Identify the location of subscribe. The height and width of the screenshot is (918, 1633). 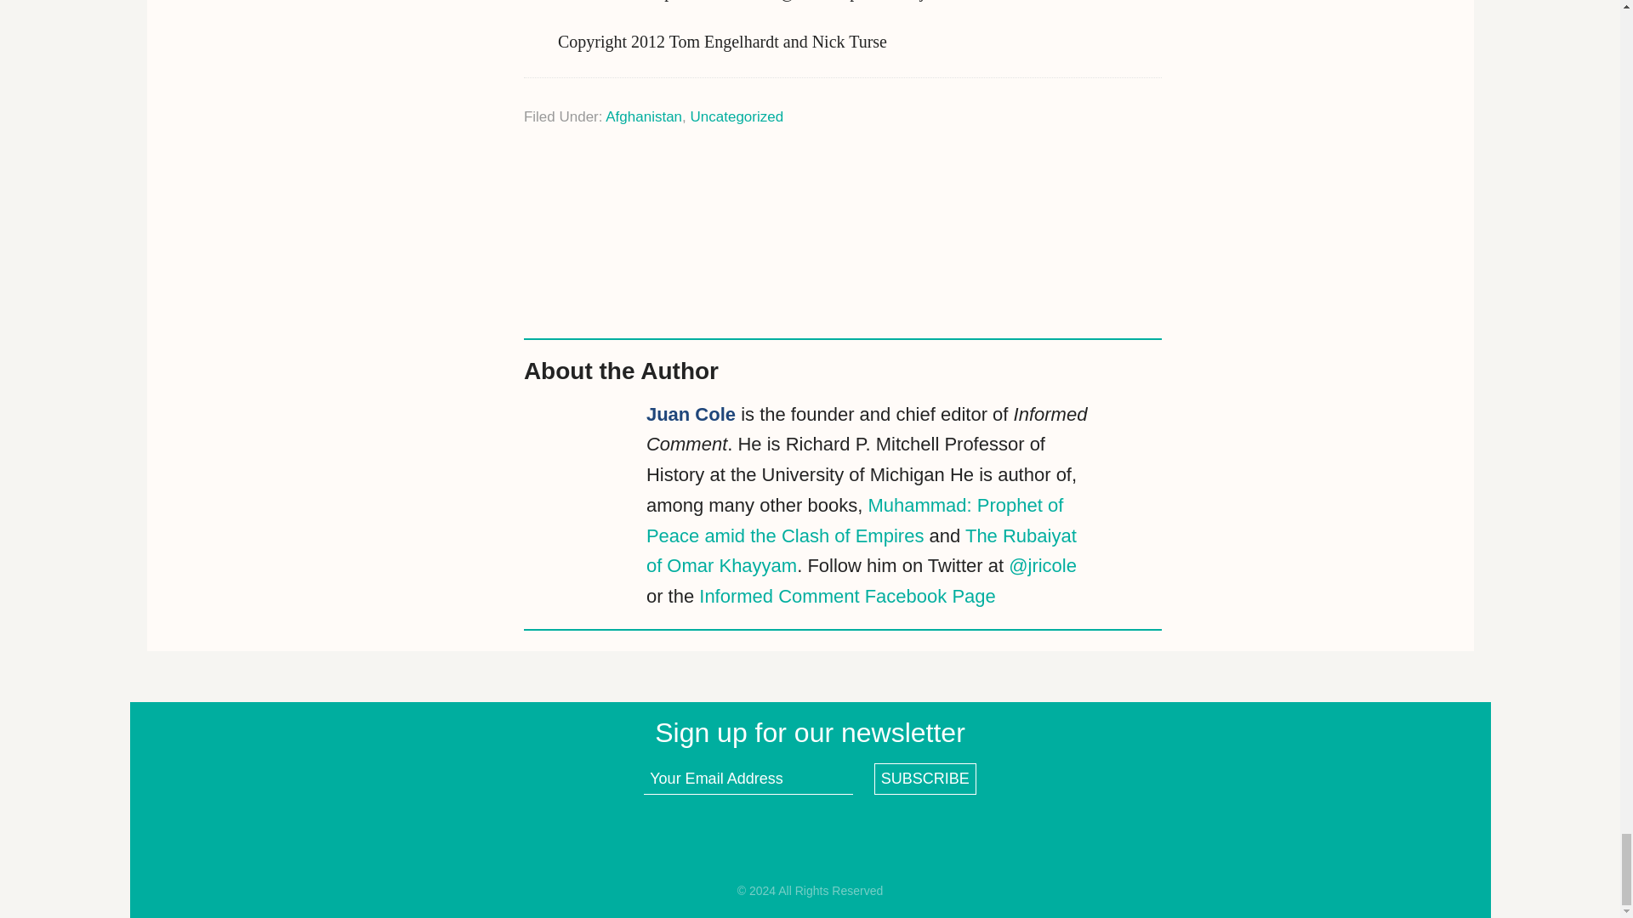
(925, 779).